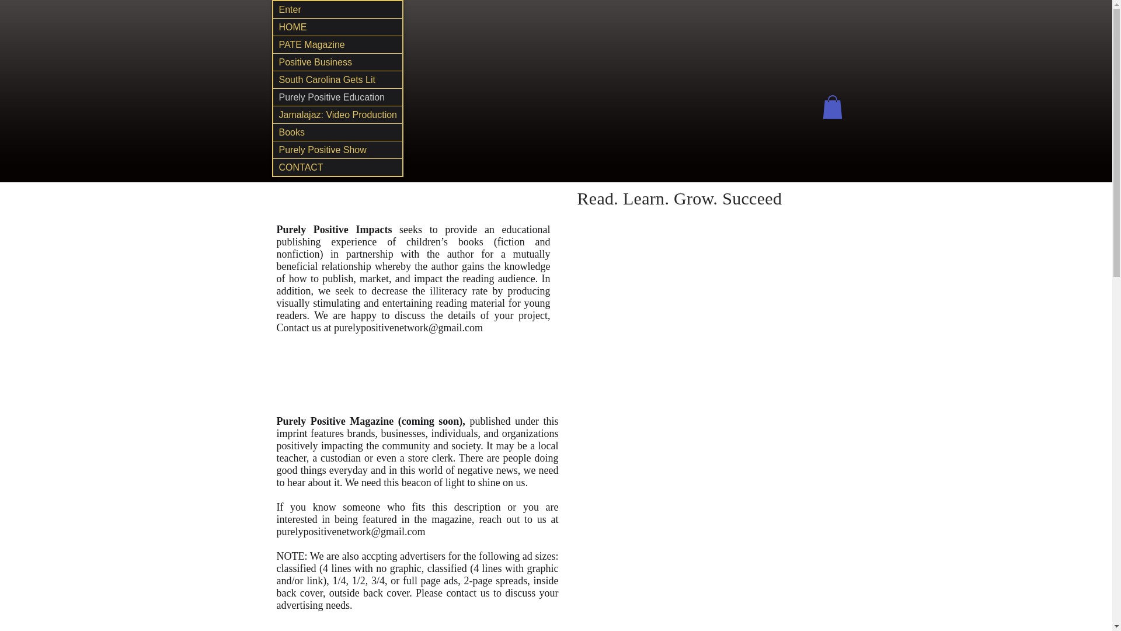 The height and width of the screenshot is (631, 1121). Describe the element at coordinates (337, 97) in the screenshot. I see `Purely Positive Education` at that location.